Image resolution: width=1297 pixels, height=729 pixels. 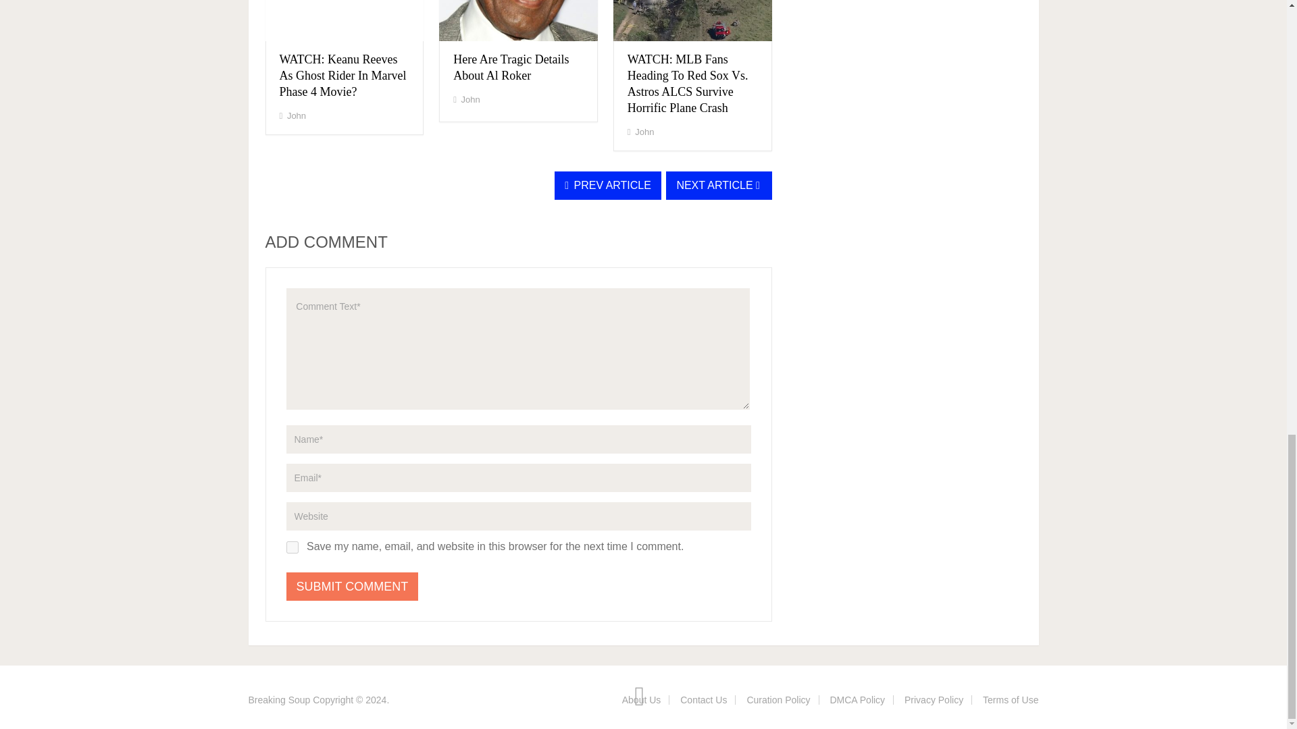 What do you see at coordinates (296, 116) in the screenshot?
I see `John` at bounding box center [296, 116].